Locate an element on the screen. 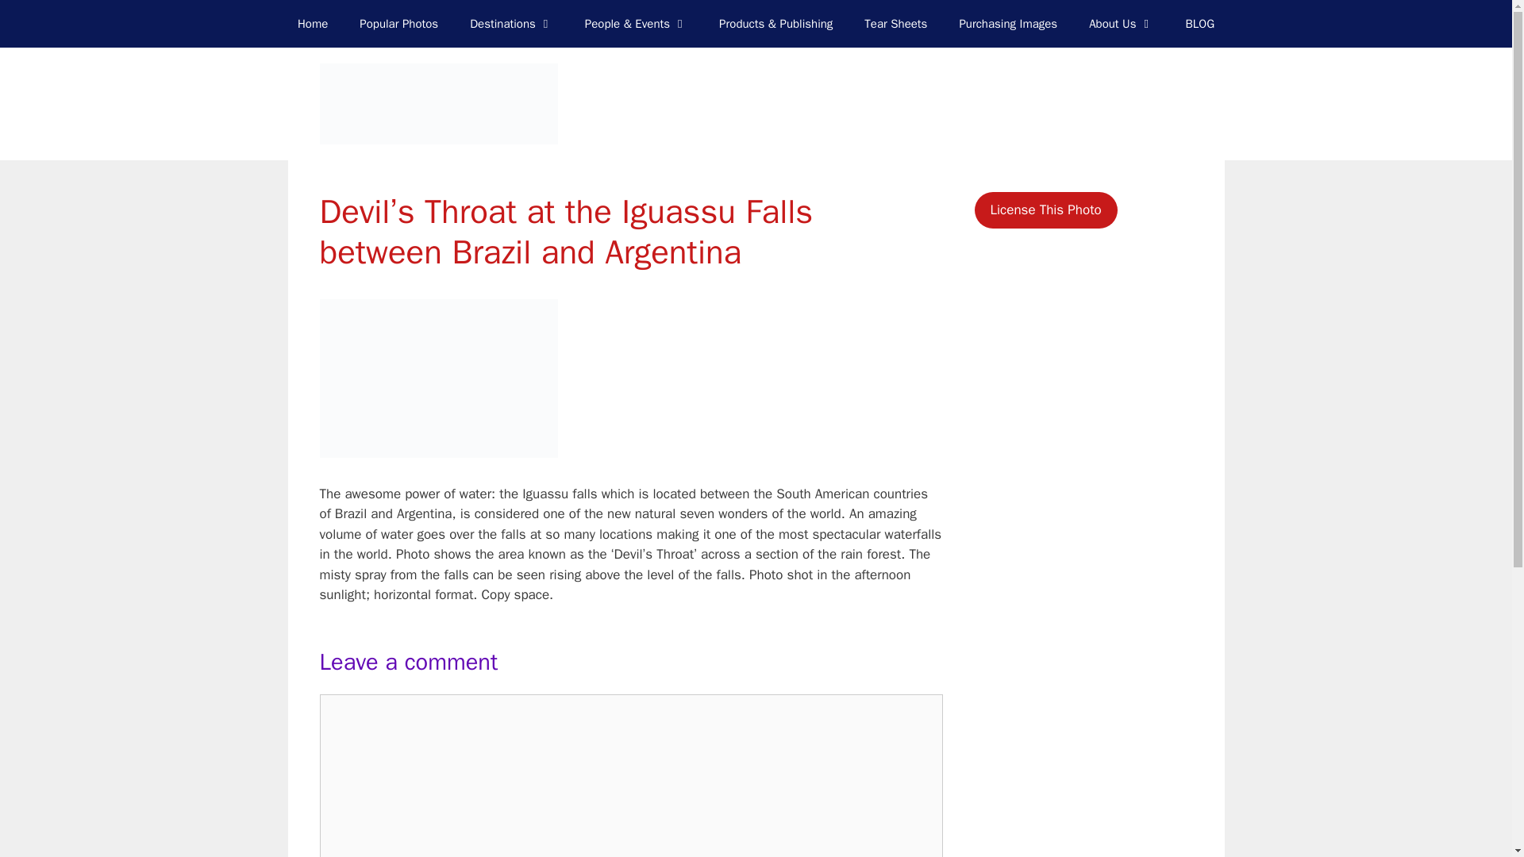  About Us is located at coordinates (1121, 24).